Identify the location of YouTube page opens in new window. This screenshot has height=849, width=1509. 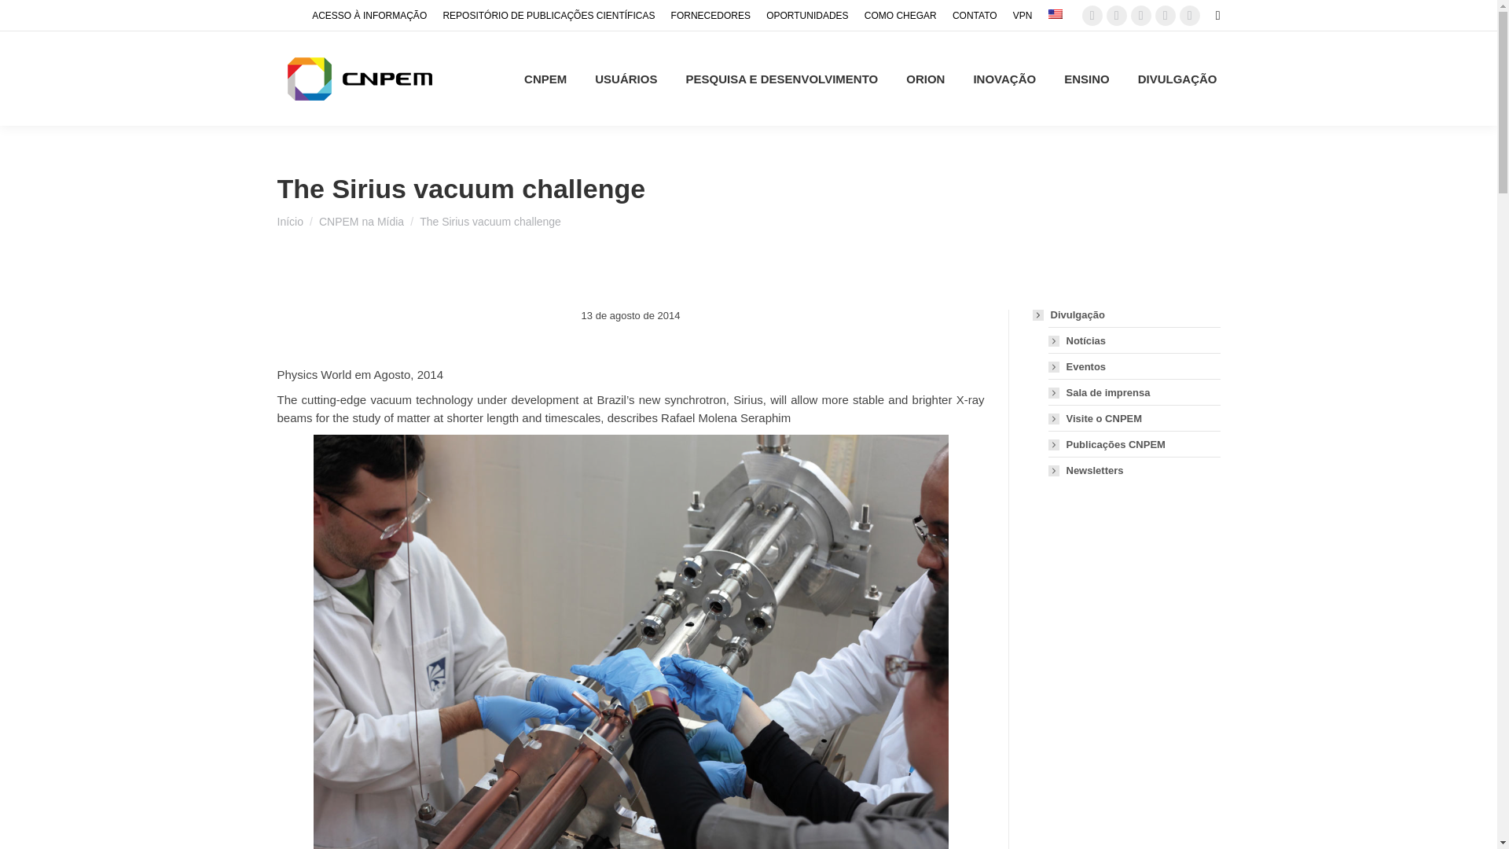
(1165, 16).